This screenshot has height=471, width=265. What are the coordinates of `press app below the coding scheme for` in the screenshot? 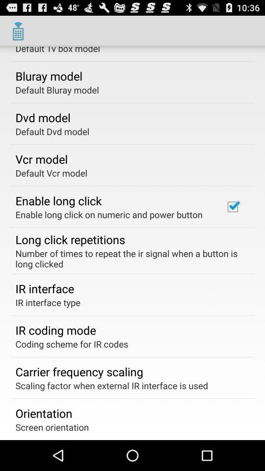 It's located at (79, 371).